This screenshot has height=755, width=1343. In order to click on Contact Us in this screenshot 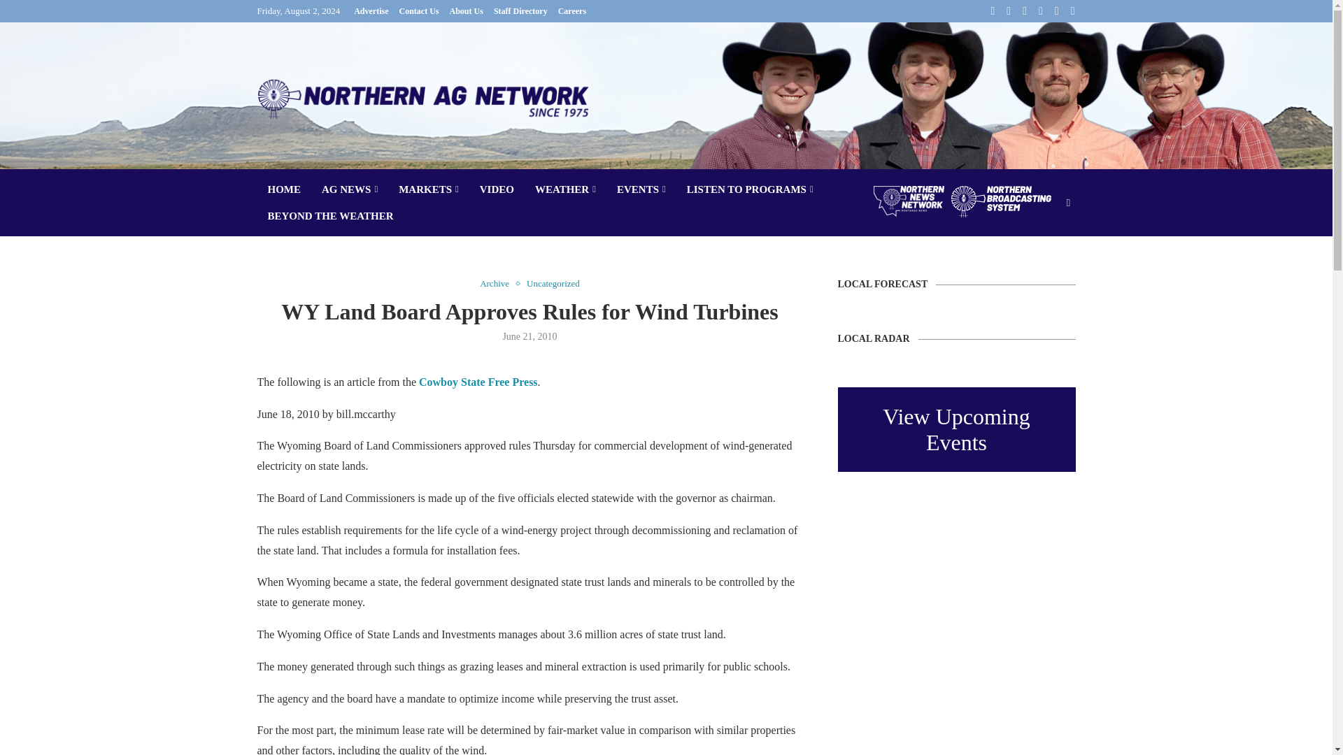, I will do `click(418, 11)`.